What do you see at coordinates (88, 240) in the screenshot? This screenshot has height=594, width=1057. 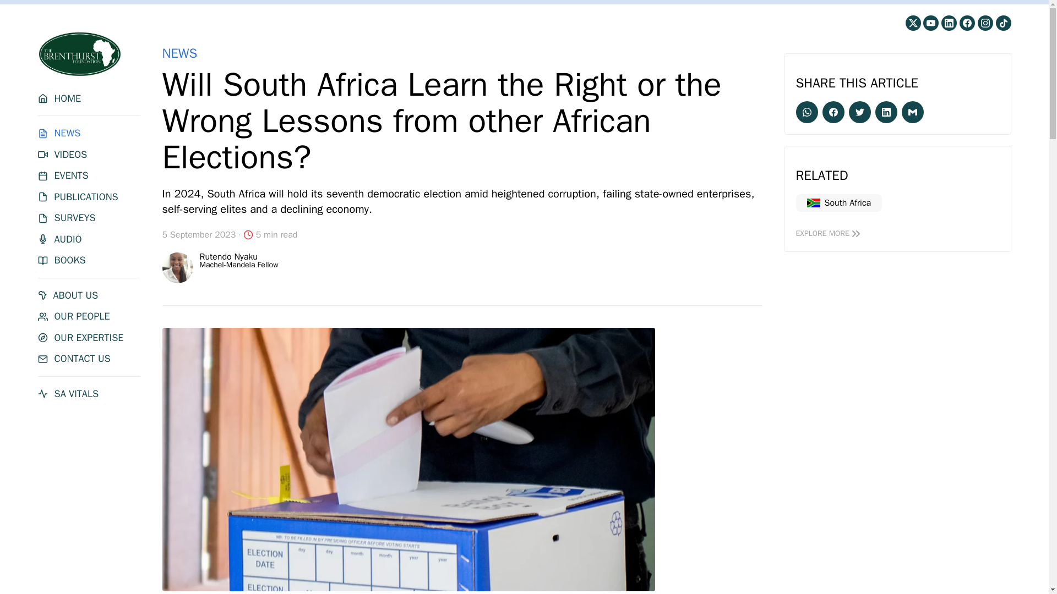 I see `AUDIO` at bounding box center [88, 240].